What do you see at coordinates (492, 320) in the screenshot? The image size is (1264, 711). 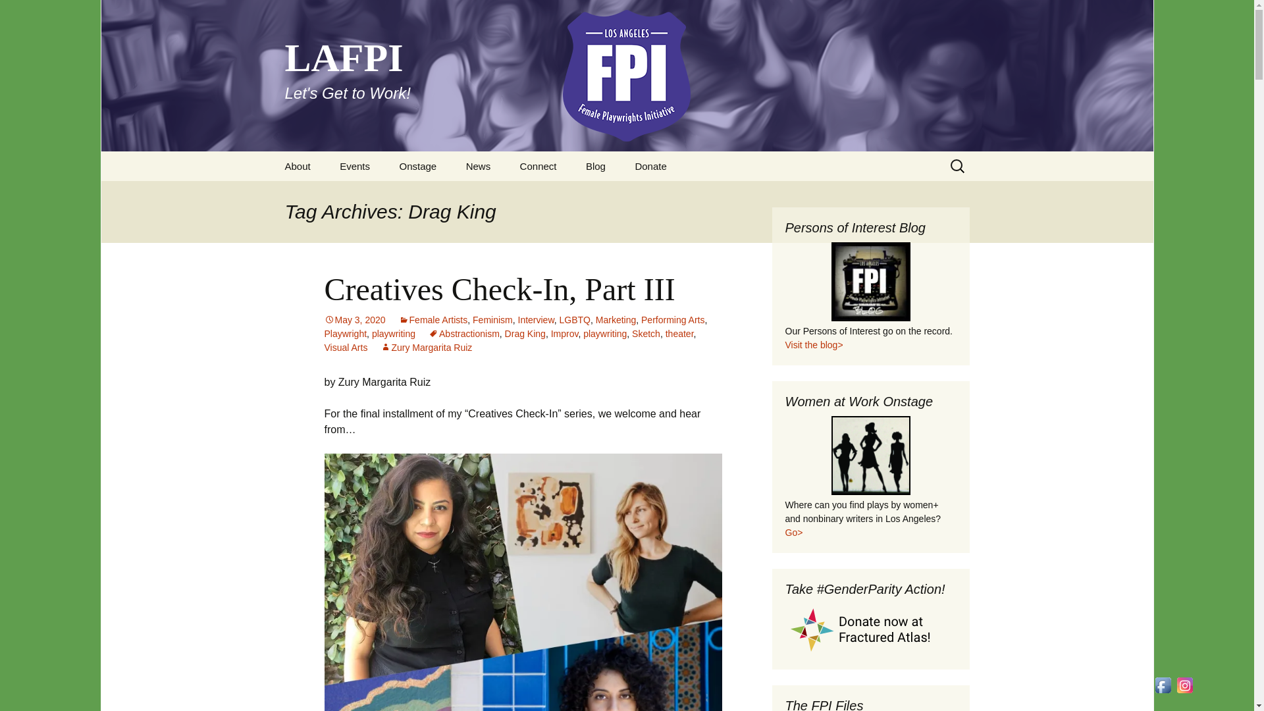 I see `Feminism` at bounding box center [492, 320].